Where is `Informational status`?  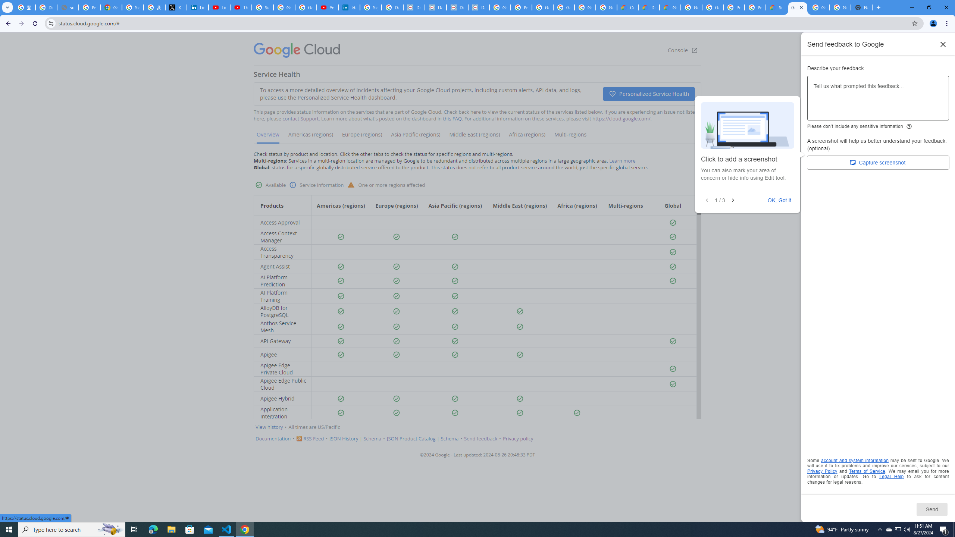 Informational status is located at coordinates (293, 185).